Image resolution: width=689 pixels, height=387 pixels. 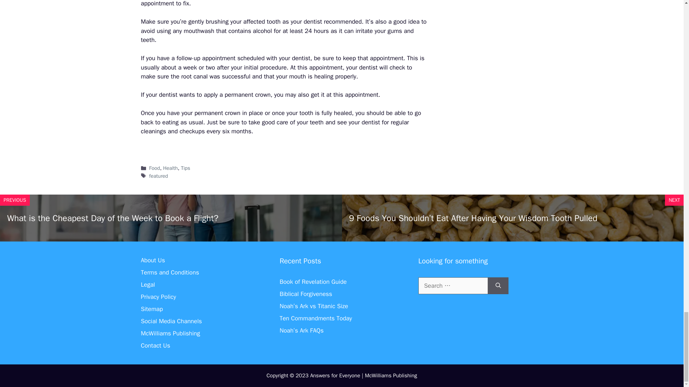 What do you see at coordinates (155, 345) in the screenshot?
I see `Contact Us` at bounding box center [155, 345].